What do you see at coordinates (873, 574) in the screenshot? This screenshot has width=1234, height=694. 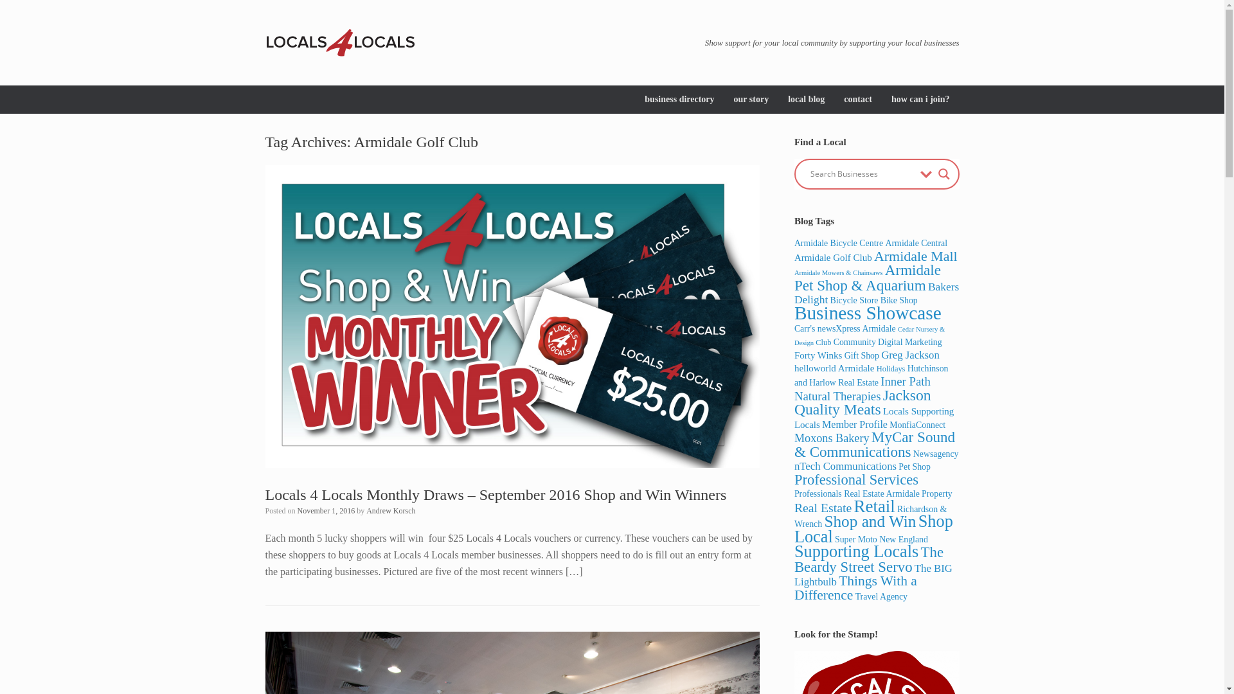 I see `The BIG Lightbulb` at bounding box center [873, 574].